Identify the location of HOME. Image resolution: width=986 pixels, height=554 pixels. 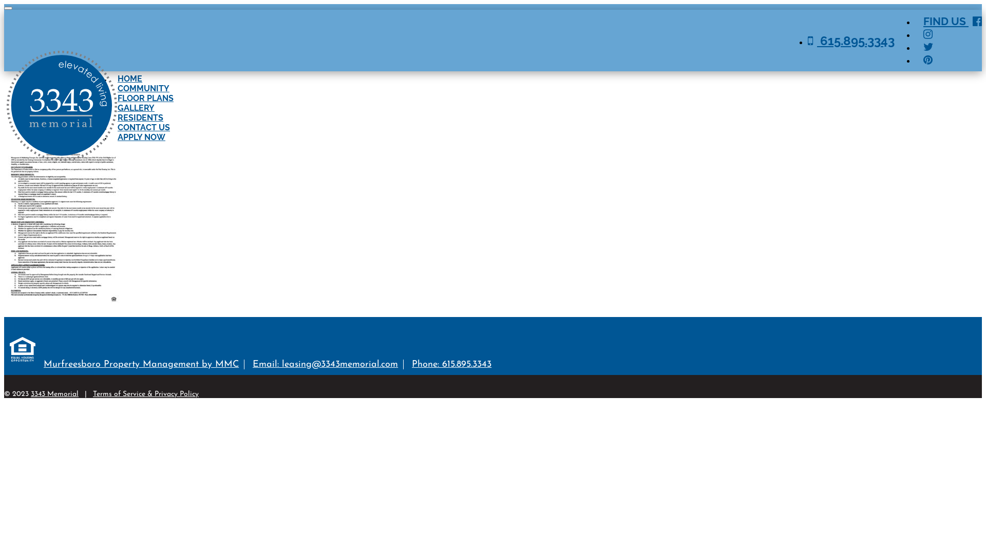
(130, 79).